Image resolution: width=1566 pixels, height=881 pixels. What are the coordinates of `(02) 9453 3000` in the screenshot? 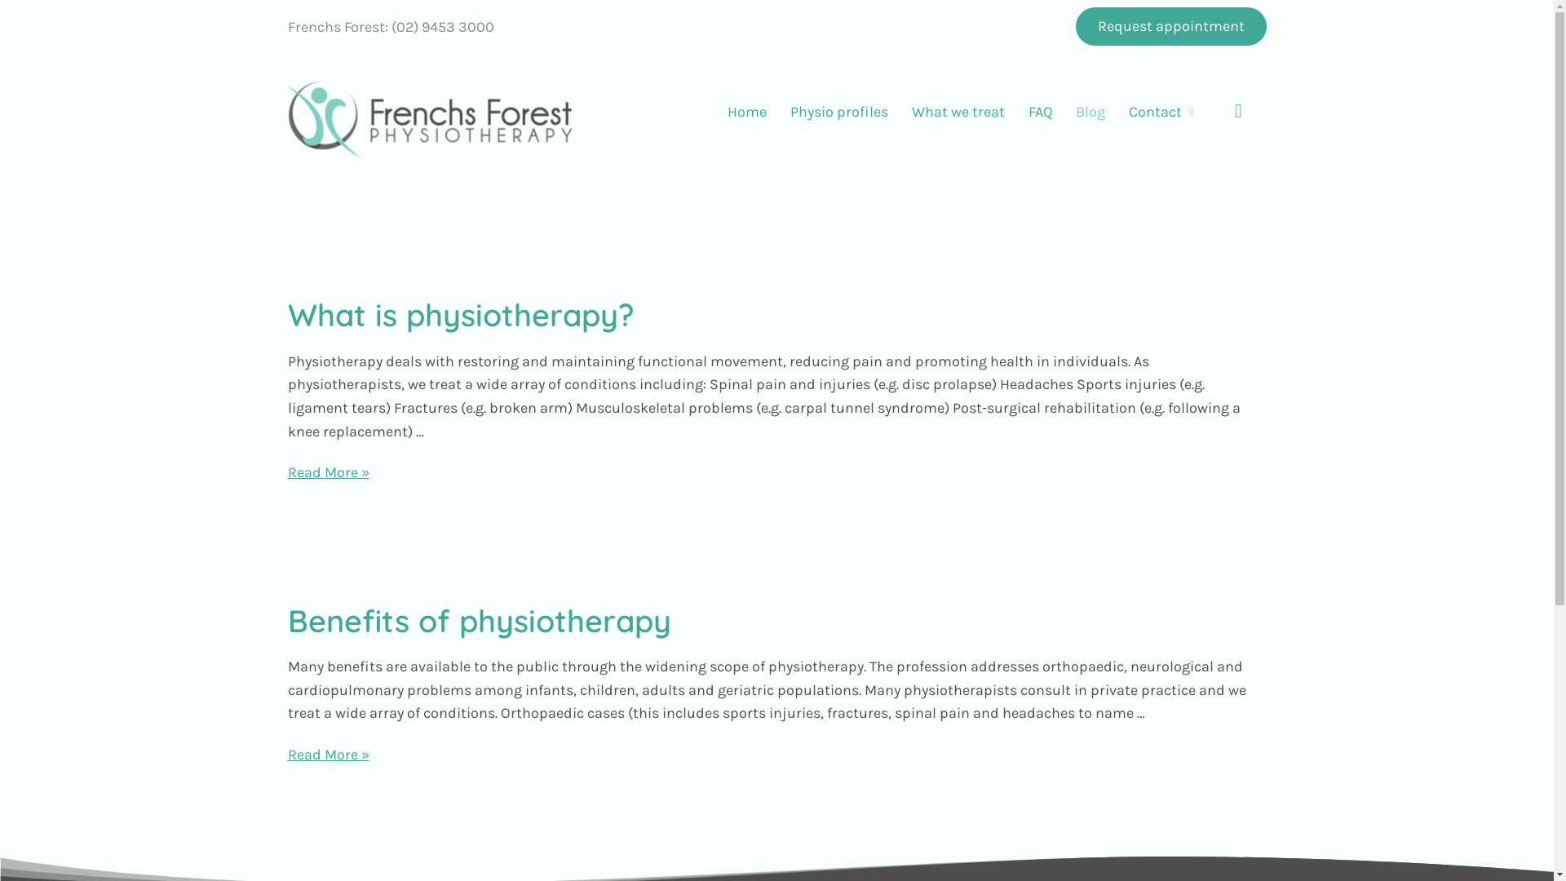 It's located at (443, 27).